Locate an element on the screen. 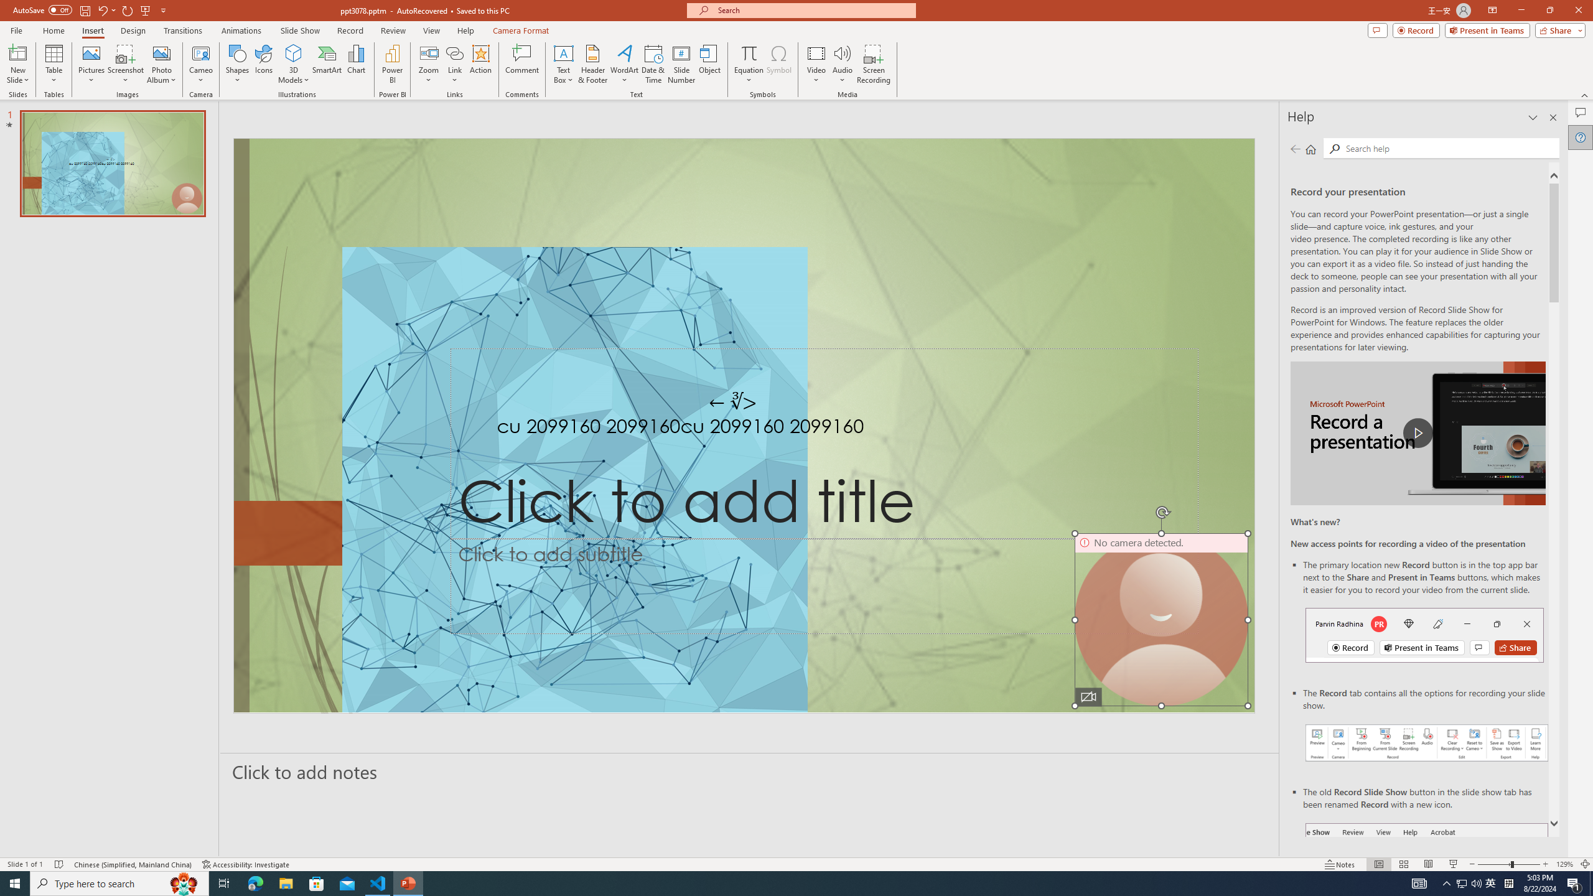  Draw Horizontal Text Box is located at coordinates (564, 53).